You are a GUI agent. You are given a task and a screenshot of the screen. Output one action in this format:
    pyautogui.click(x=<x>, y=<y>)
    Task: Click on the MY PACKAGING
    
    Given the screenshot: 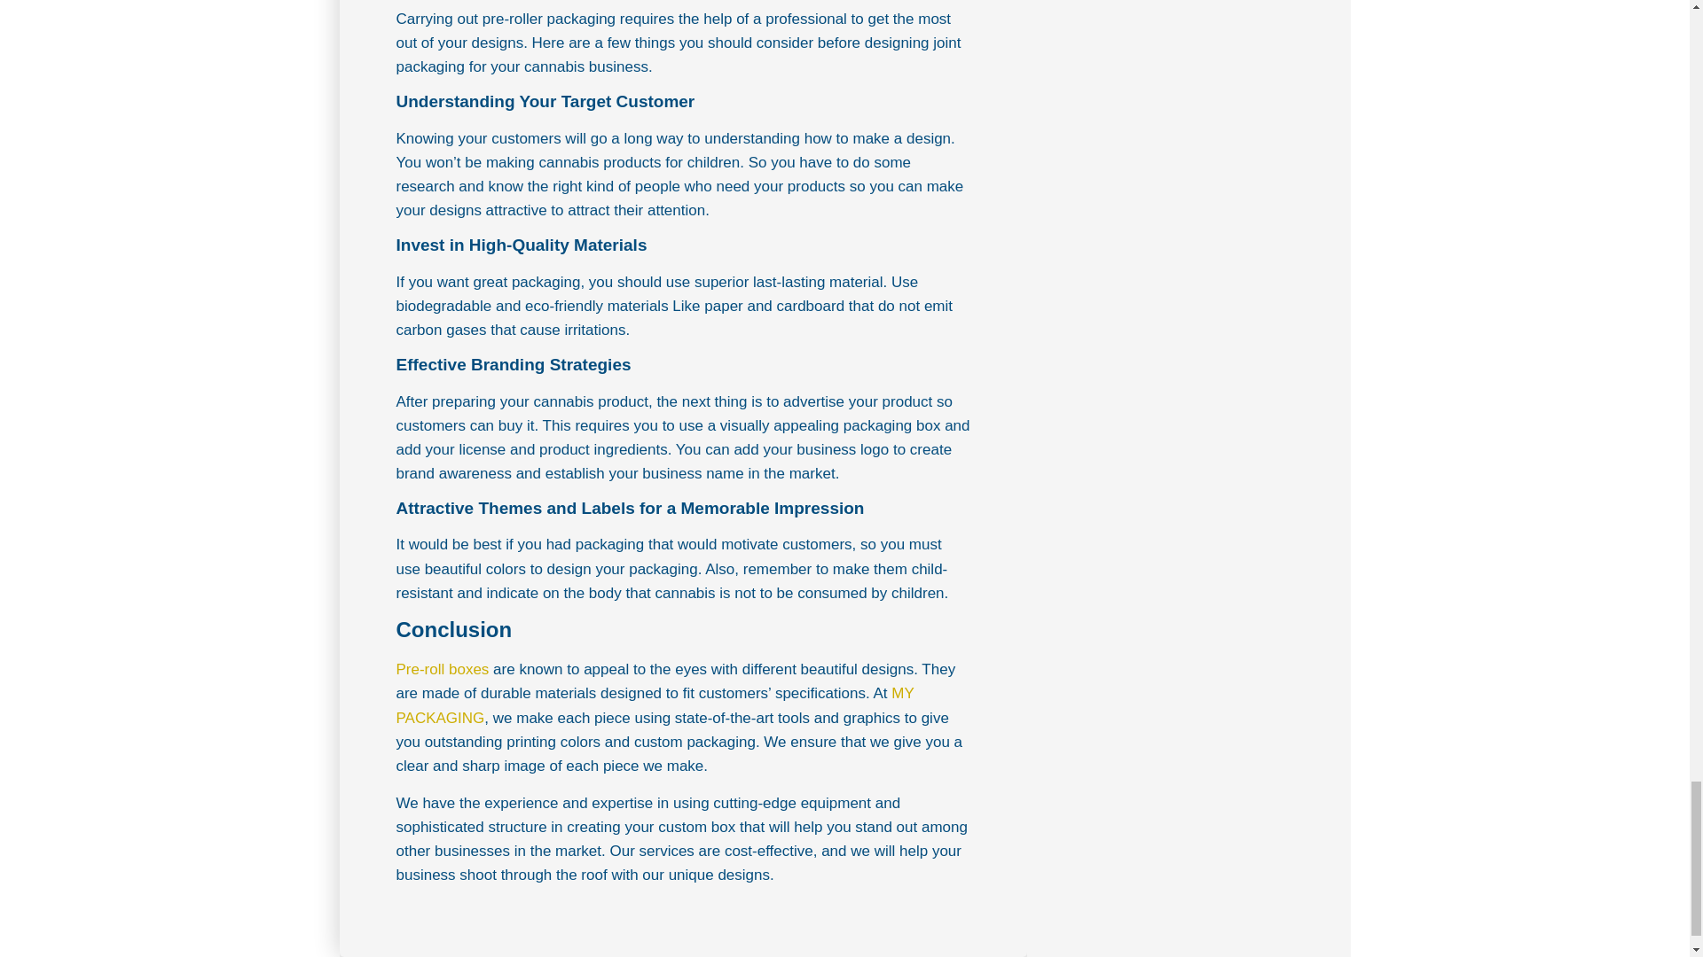 What is the action you would take?
    pyautogui.click(x=654, y=705)
    